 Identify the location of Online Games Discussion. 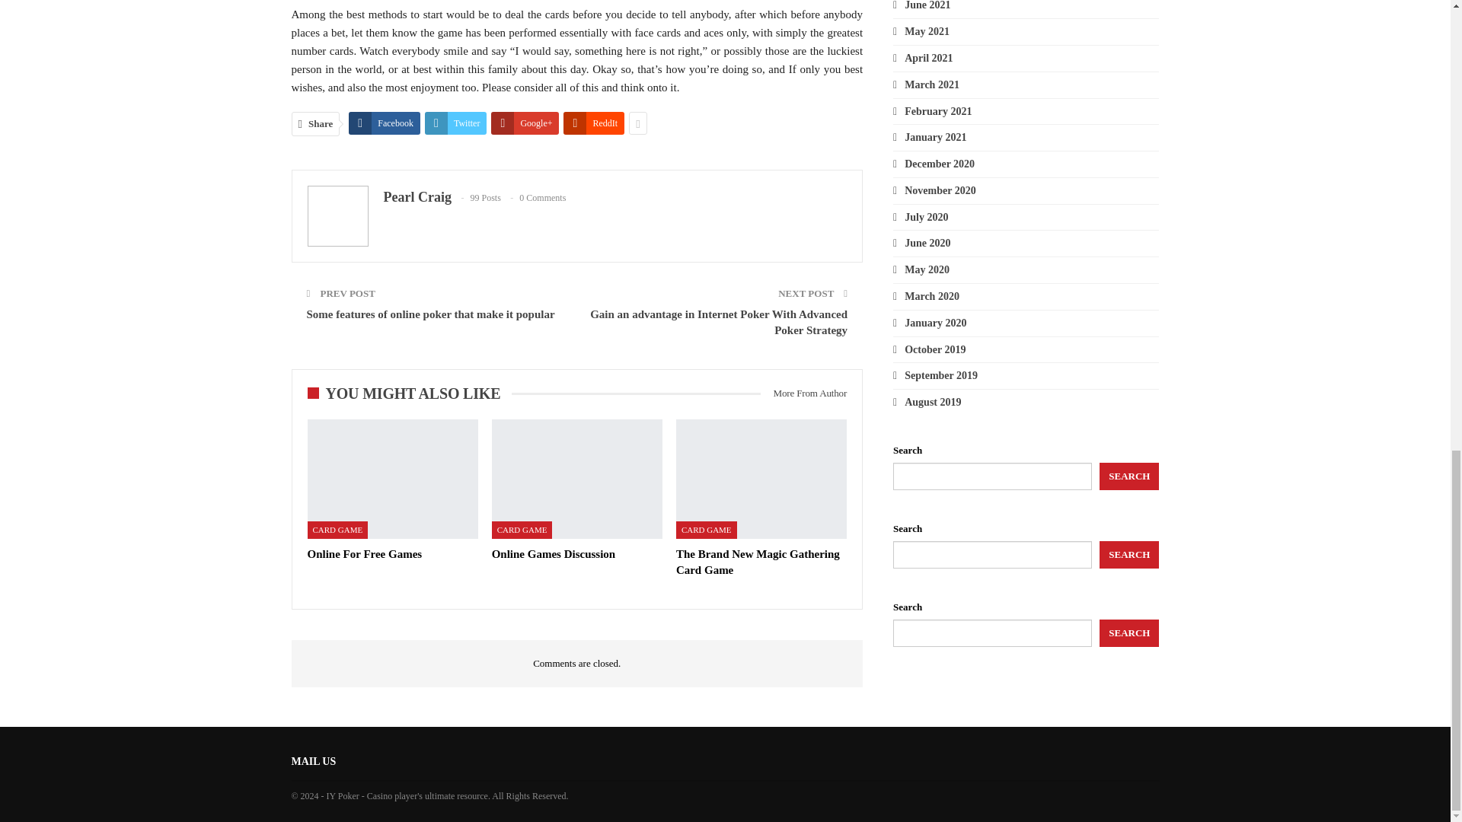
(553, 554).